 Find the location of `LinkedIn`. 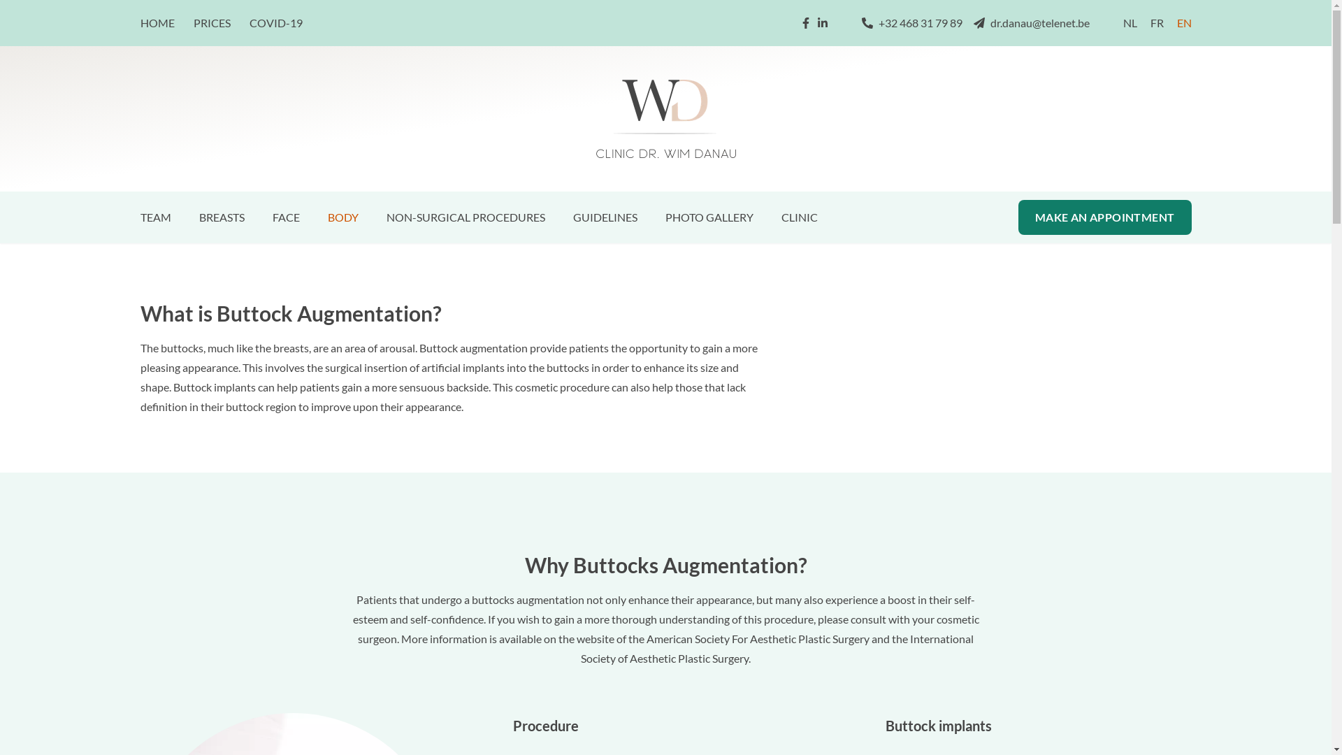

LinkedIn is located at coordinates (822, 23).